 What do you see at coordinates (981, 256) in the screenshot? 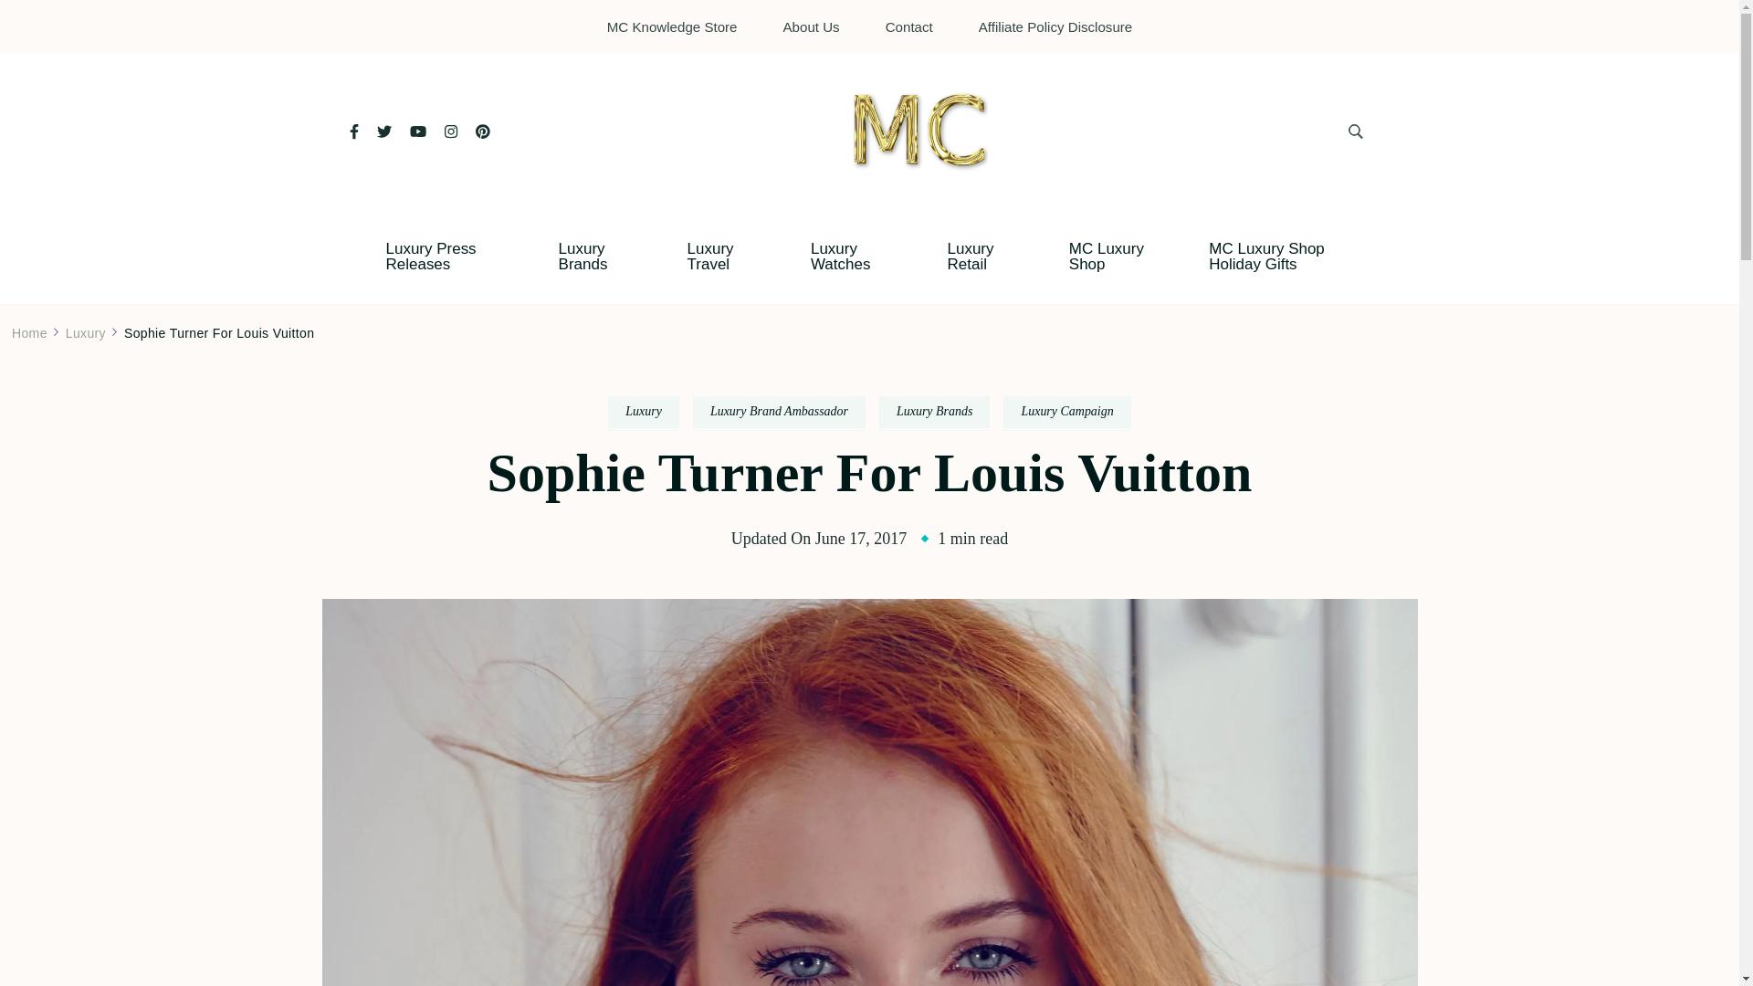
I see `Luxury Retail` at bounding box center [981, 256].